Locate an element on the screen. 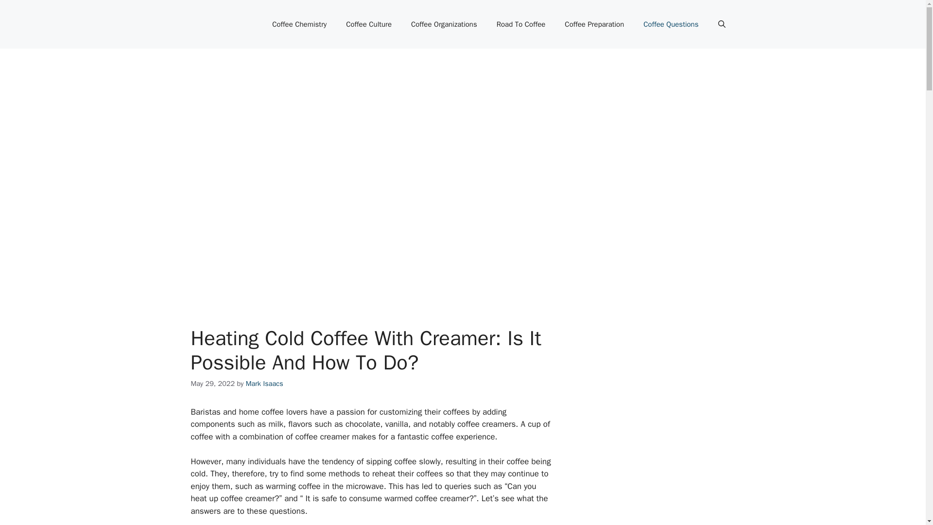 The height and width of the screenshot is (525, 933). Coffee Preparation is located at coordinates (594, 24).